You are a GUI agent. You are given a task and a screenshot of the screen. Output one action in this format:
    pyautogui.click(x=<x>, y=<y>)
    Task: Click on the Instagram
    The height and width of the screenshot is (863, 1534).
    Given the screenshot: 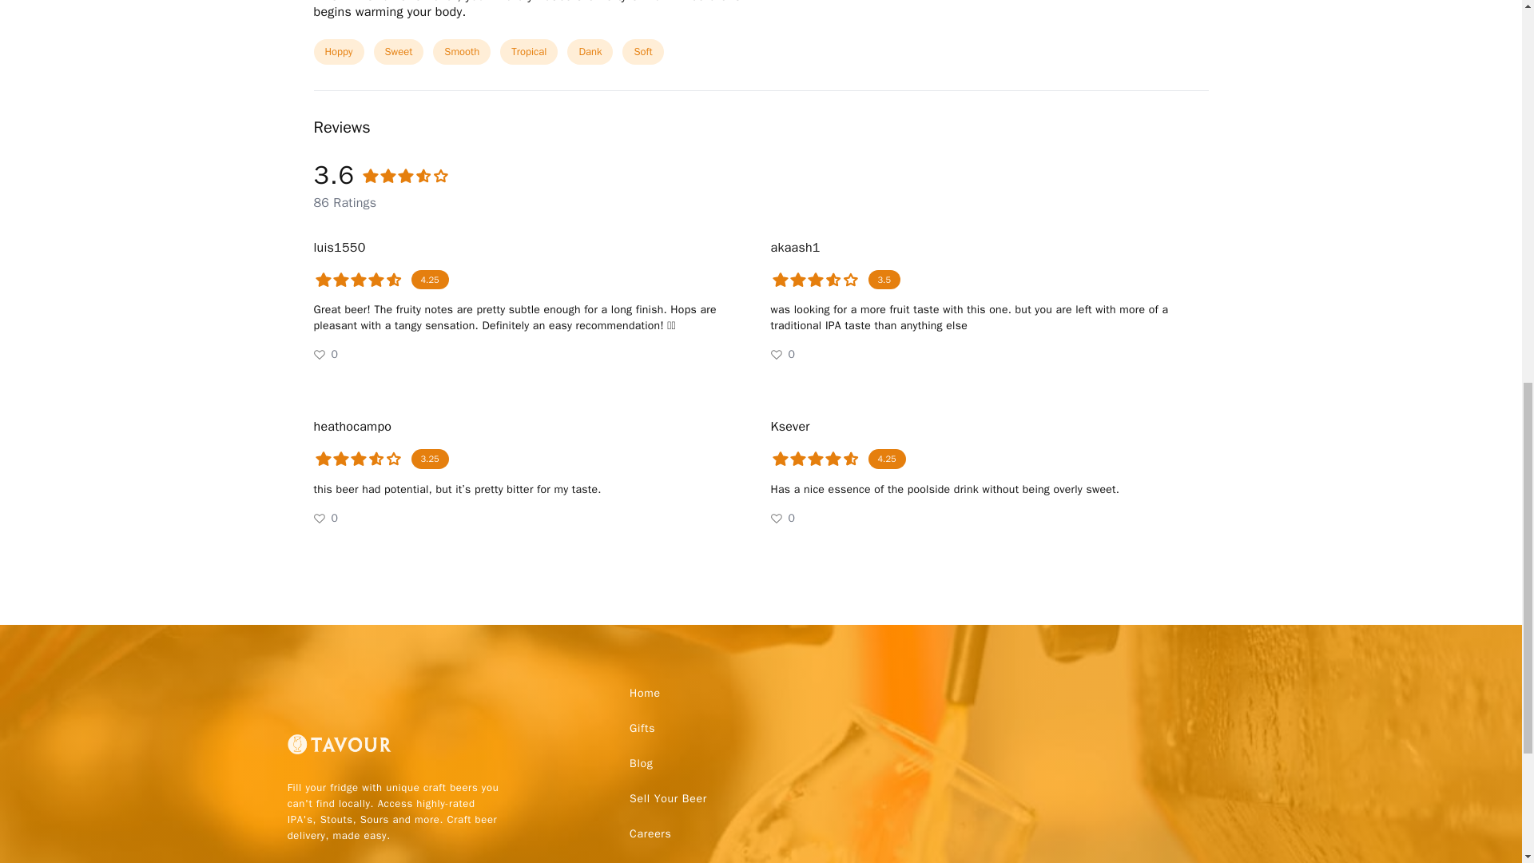 What is the action you would take?
    pyautogui.click(x=347, y=860)
    